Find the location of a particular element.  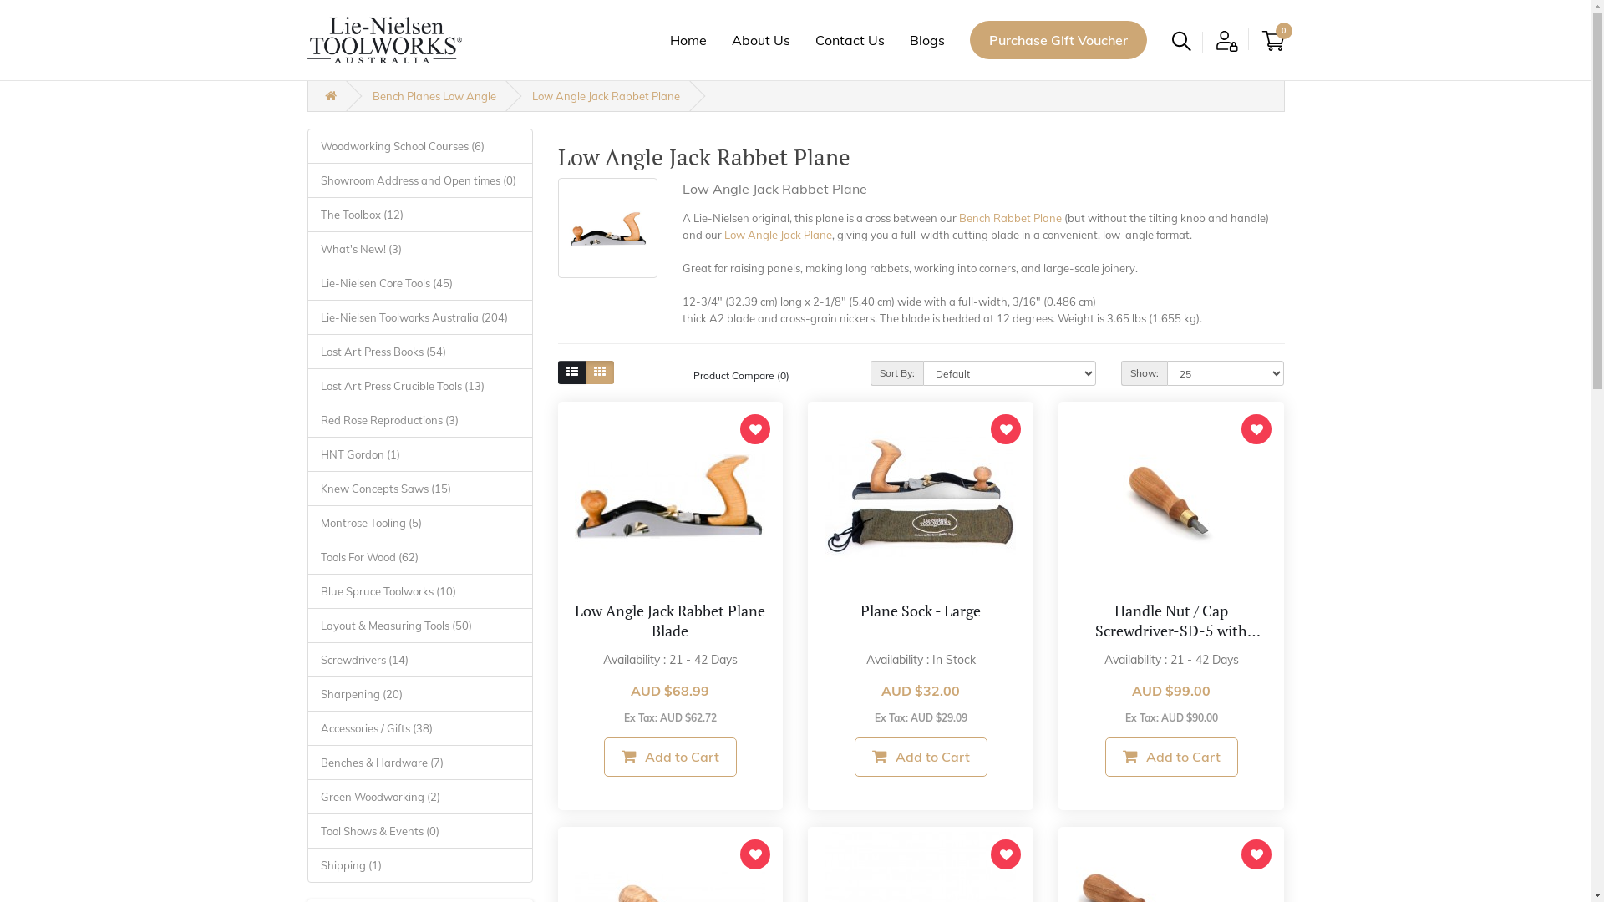

Woodworking School Courses (6) is located at coordinates (420, 146).